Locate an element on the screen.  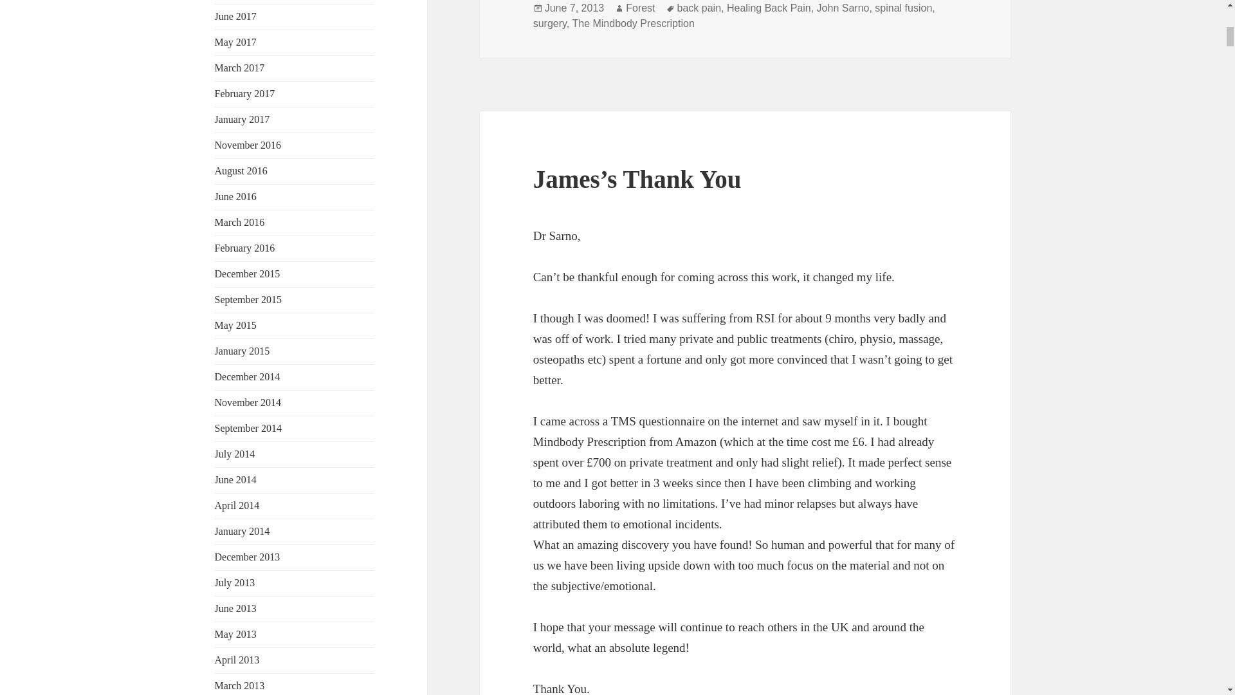
November 2016 is located at coordinates (248, 145).